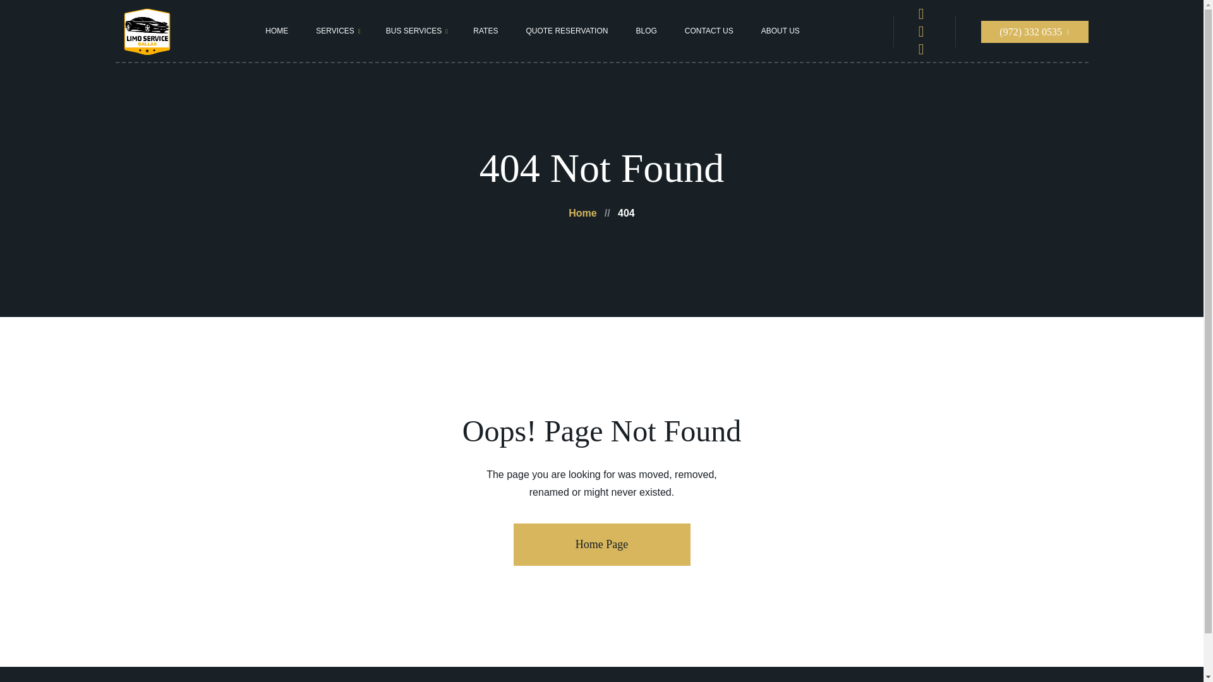 The image size is (1213, 682). Describe the element at coordinates (485, 30) in the screenshot. I see `RATES` at that location.